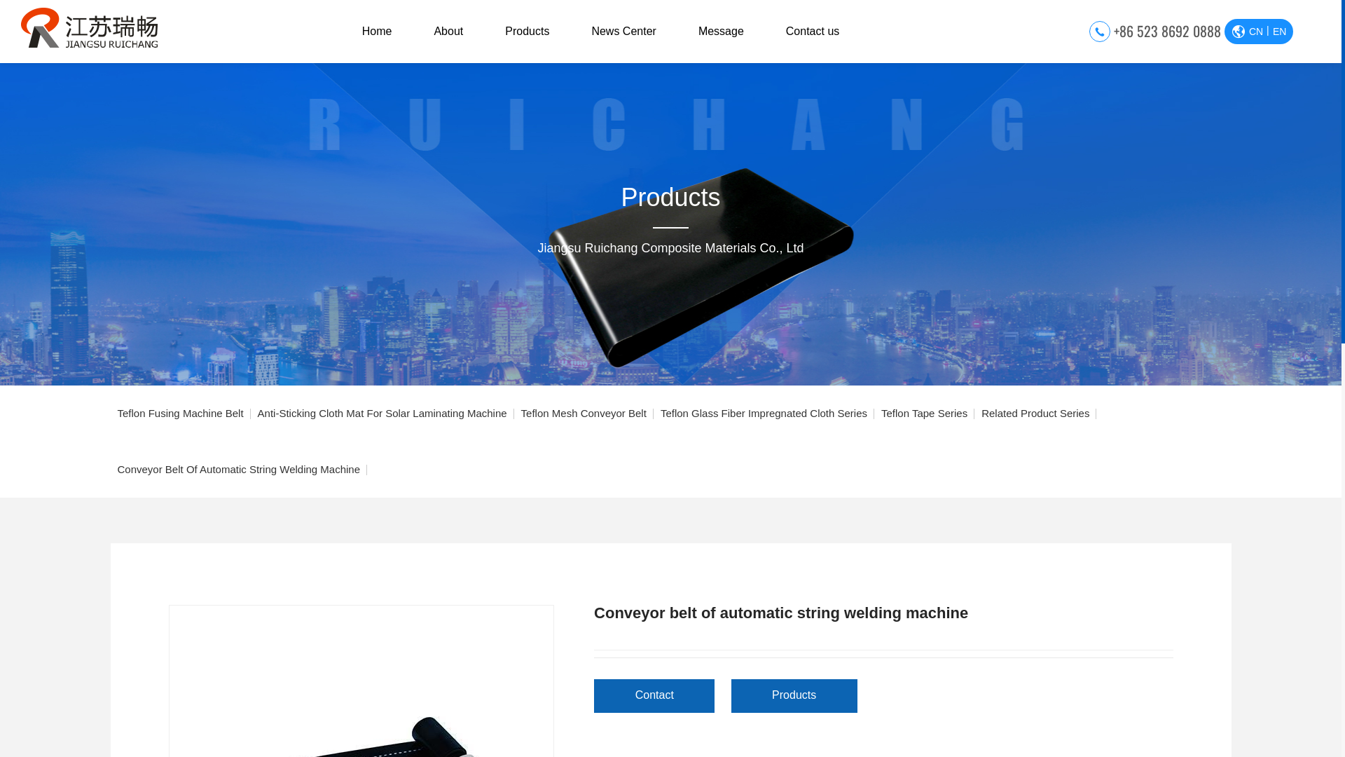 This screenshot has height=757, width=1345. Describe the element at coordinates (1035, 414) in the screenshot. I see `Related Product Series` at that location.